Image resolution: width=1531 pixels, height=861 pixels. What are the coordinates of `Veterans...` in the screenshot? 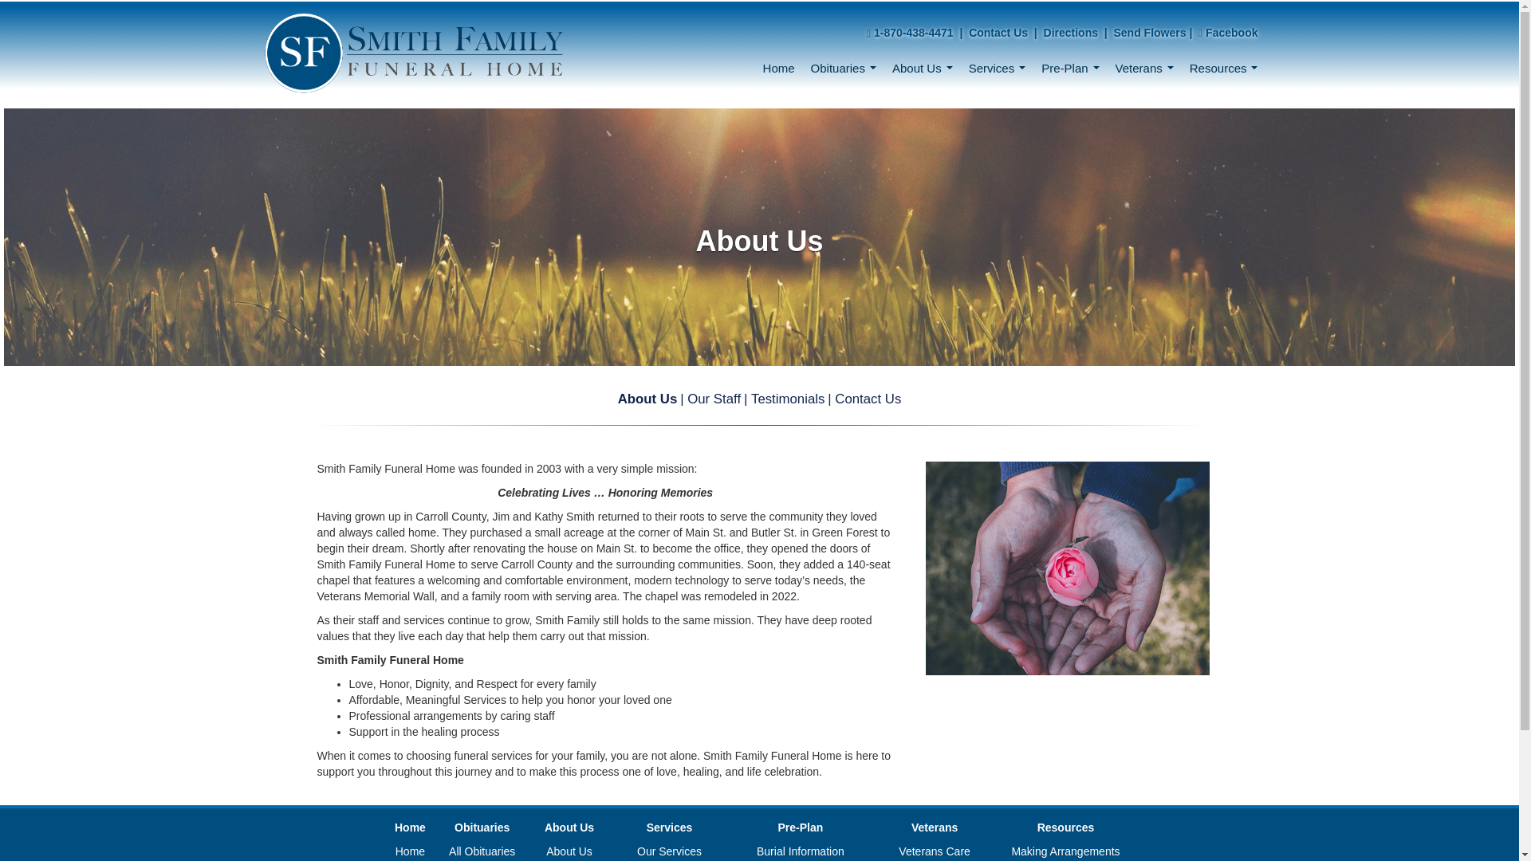 It's located at (1144, 69).